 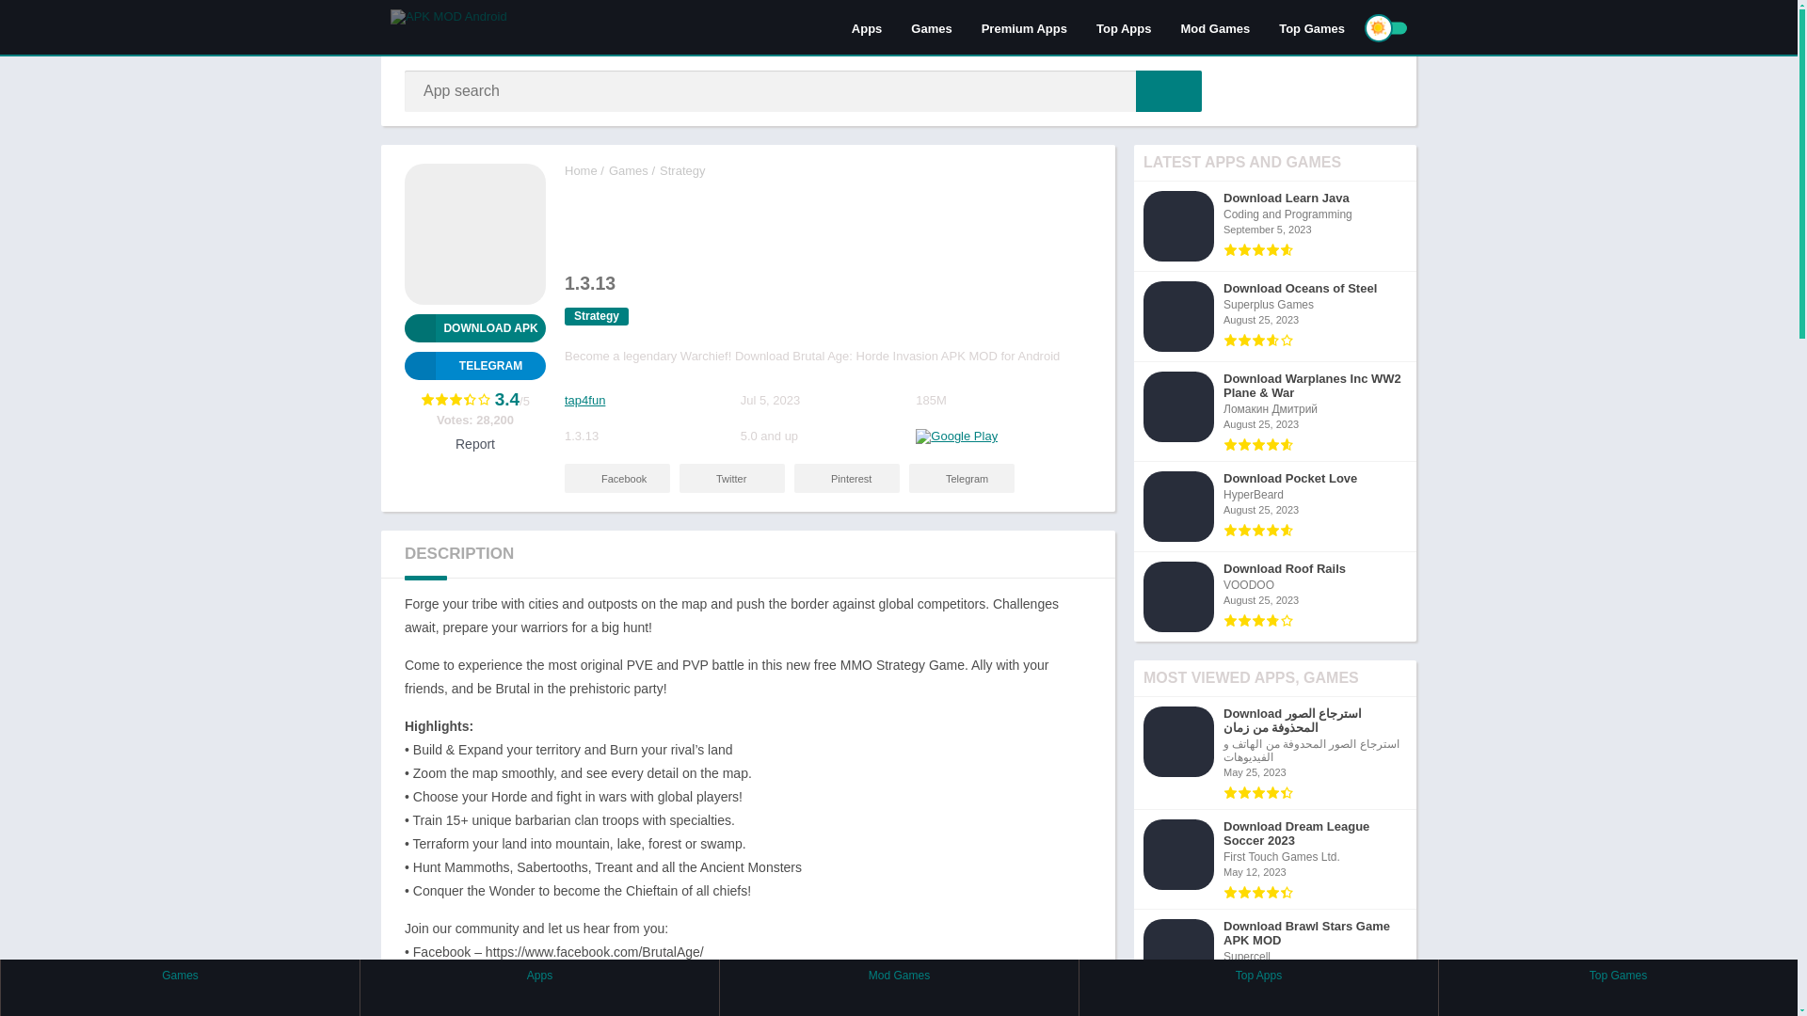 I want to click on Telegram, so click(x=474, y=365).